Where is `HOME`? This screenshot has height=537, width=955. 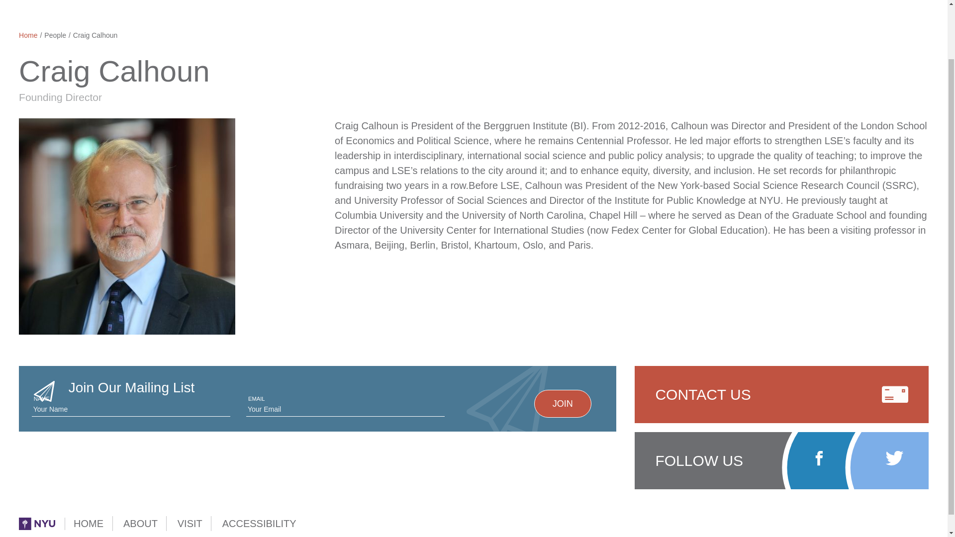
HOME is located at coordinates (88, 523).